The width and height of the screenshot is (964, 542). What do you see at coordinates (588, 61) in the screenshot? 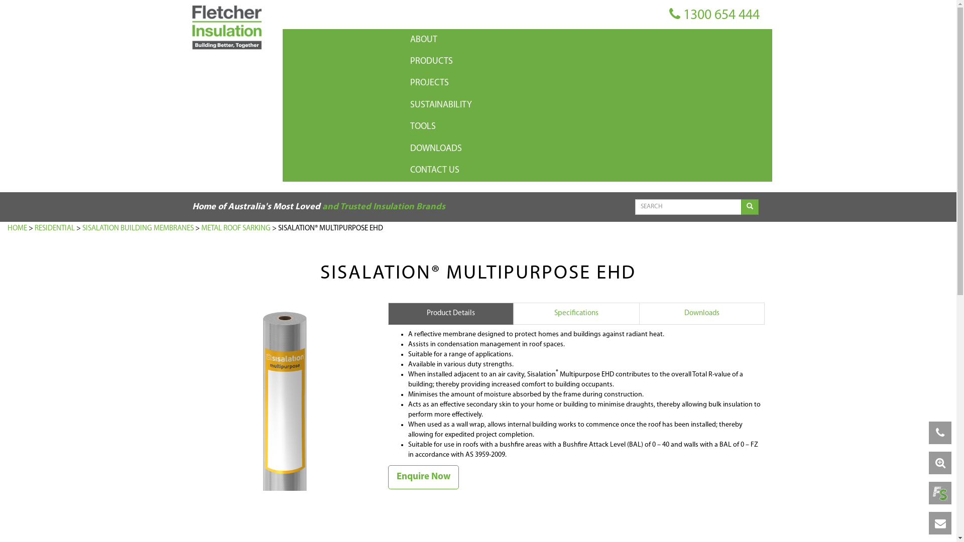
I see `PRODUCTS` at bounding box center [588, 61].